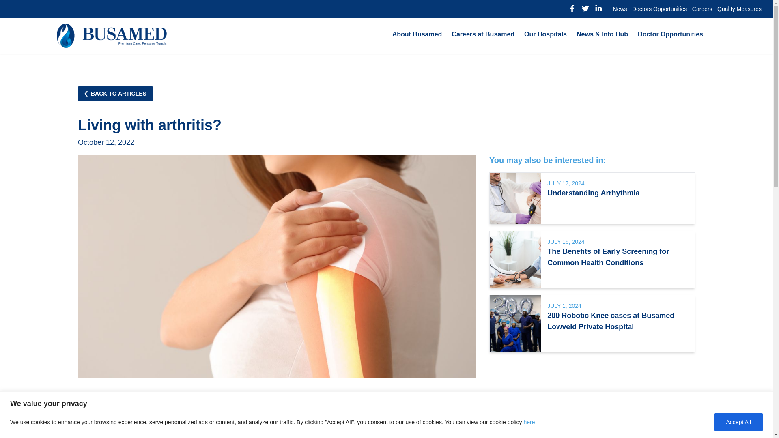  What do you see at coordinates (483, 35) in the screenshot?
I see `Careers at Busamed` at bounding box center [483, 35].